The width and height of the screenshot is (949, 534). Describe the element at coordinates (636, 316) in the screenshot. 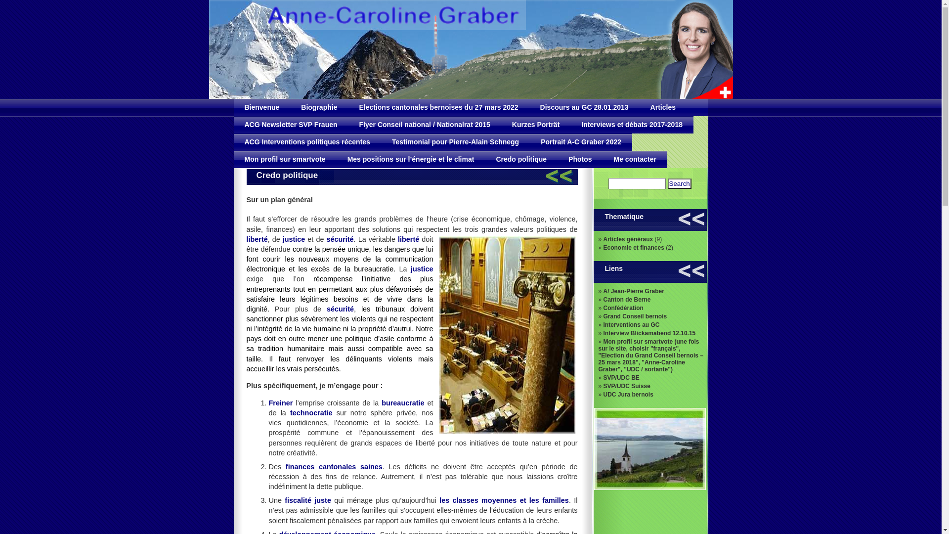

I see `Grand Conseil bernois` at that location.